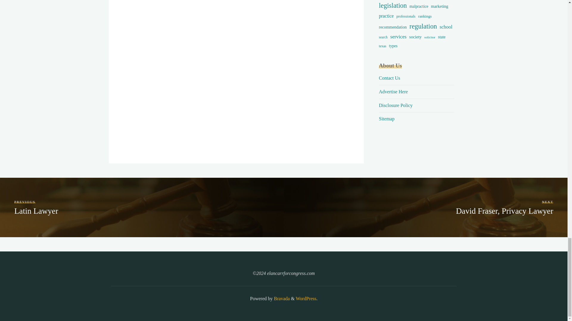  I want to click on Semantic Personal Publishing Platform, so click(306, 298).